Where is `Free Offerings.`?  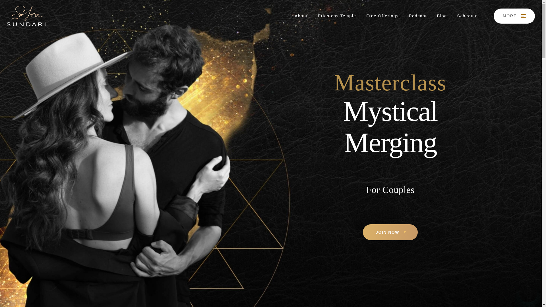 Free Offerings. is located at coordinates (383, 16).